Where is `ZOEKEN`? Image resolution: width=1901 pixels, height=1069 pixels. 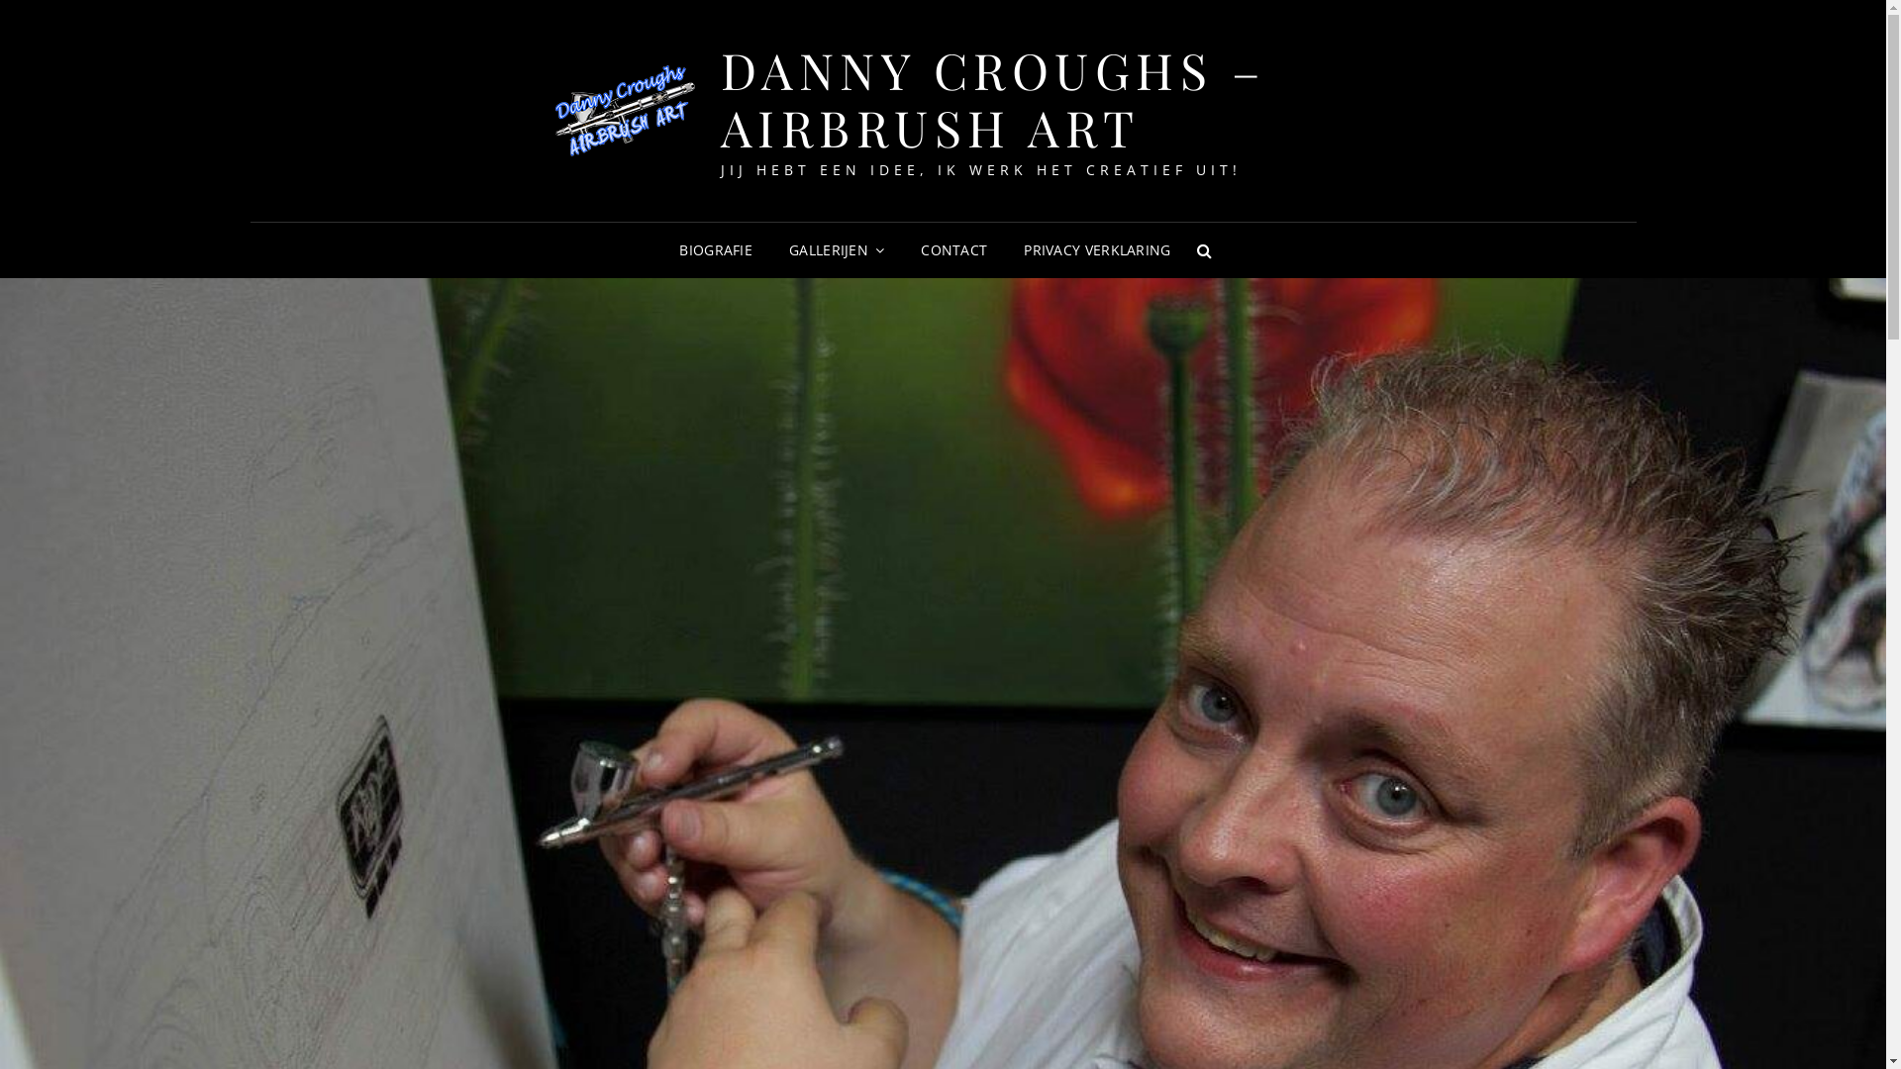 ZOEKEN is located at coordinates (1205, 250).